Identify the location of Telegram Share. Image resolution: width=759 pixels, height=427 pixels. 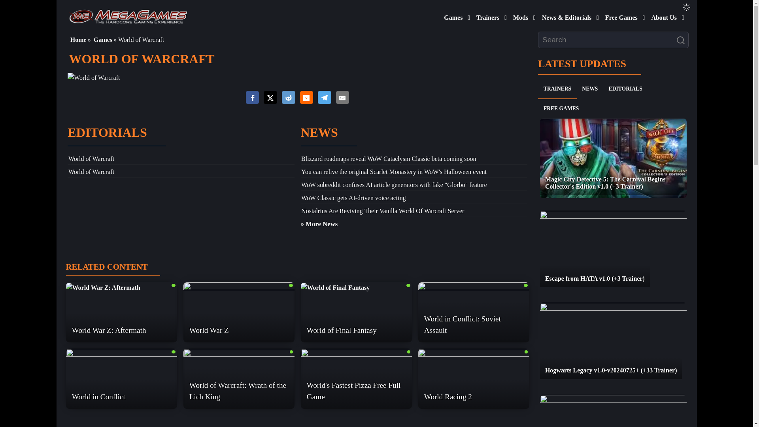
(324, 98).